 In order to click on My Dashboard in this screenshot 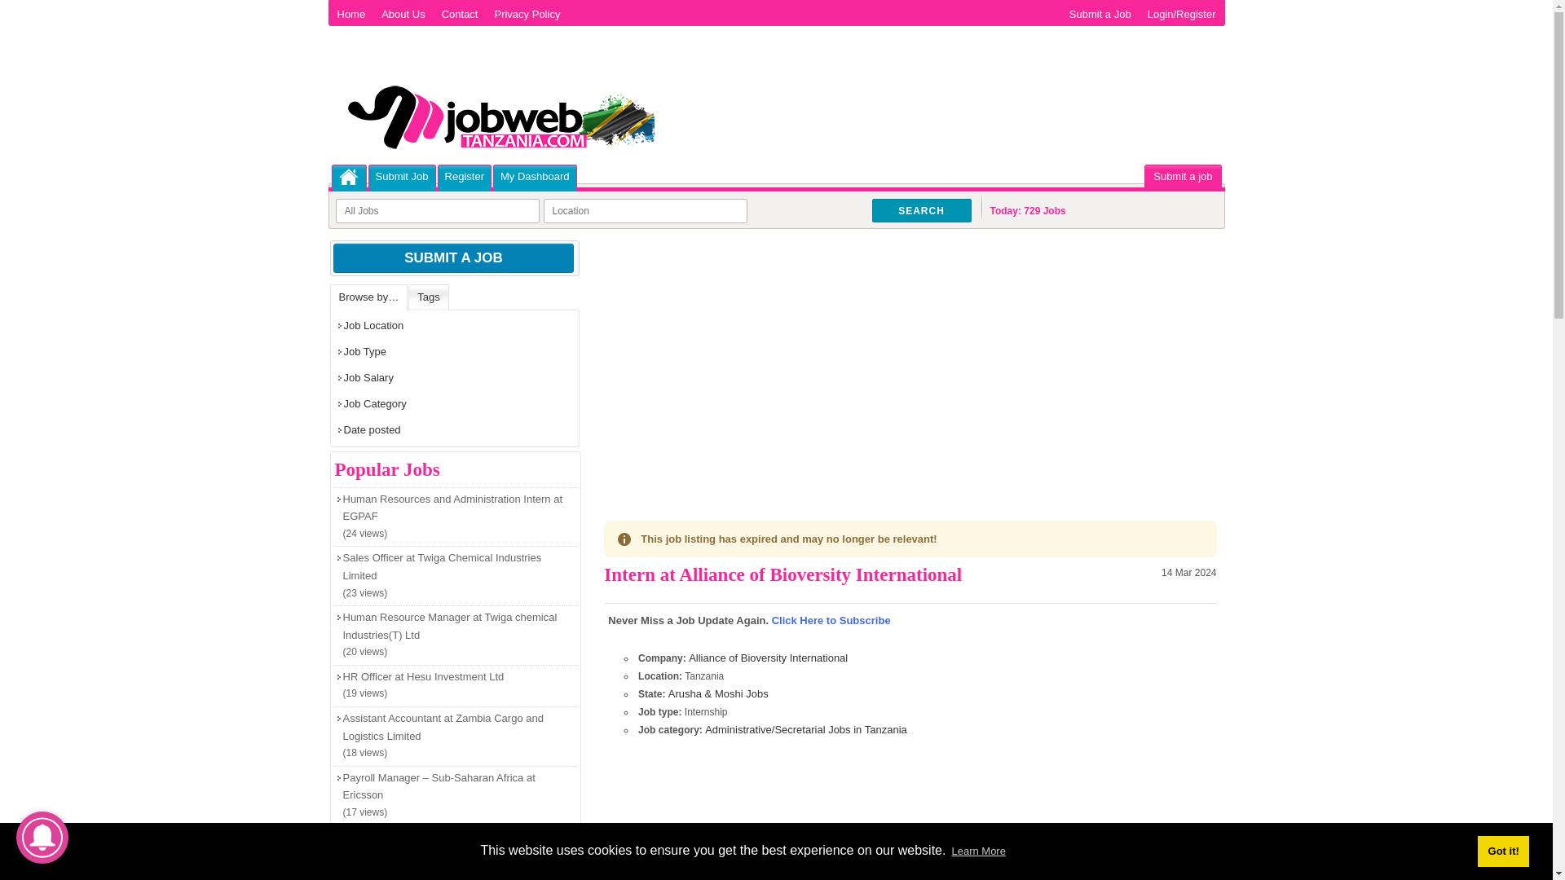, I will do `click(535, 176)`.